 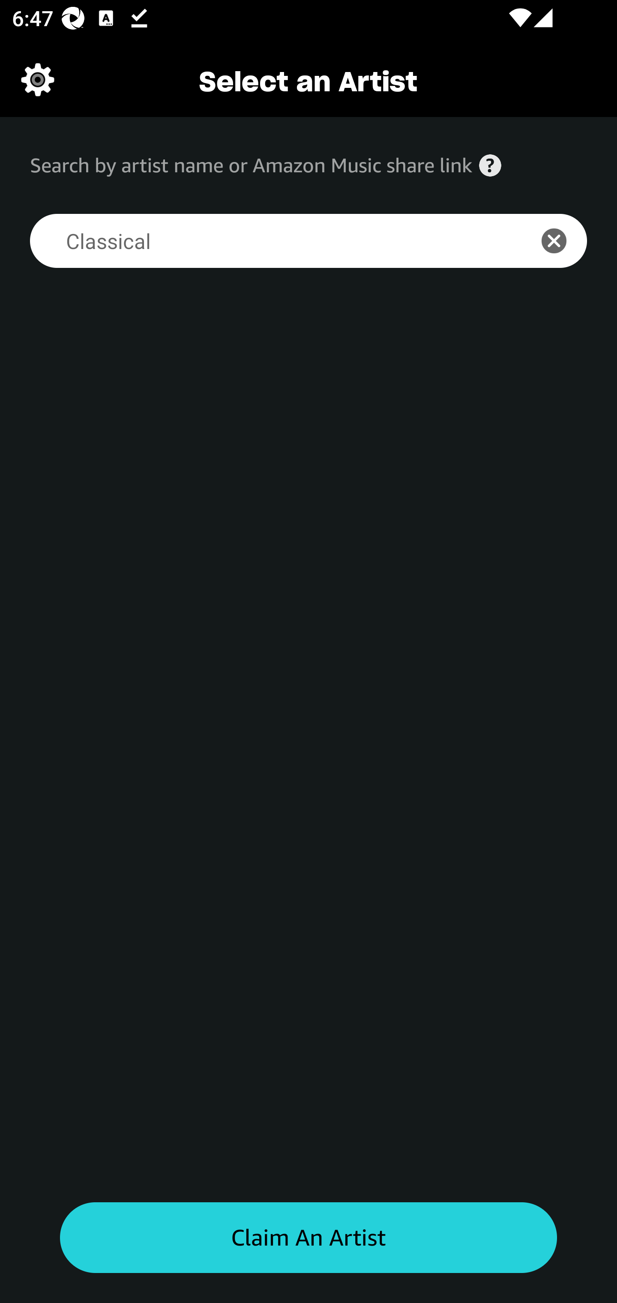 What do you see at coordinates (563, 241) in the screenshot?
I see ` icon` at bounding box center [563, 241].